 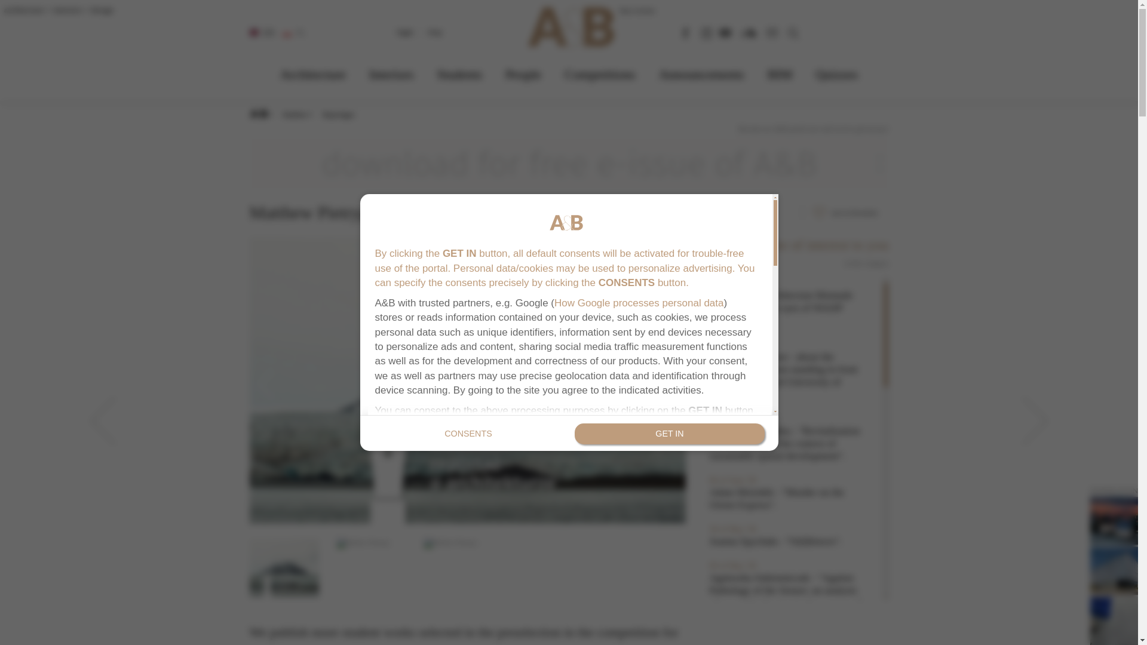 I want to click on PL, so click(x=295, y=33).